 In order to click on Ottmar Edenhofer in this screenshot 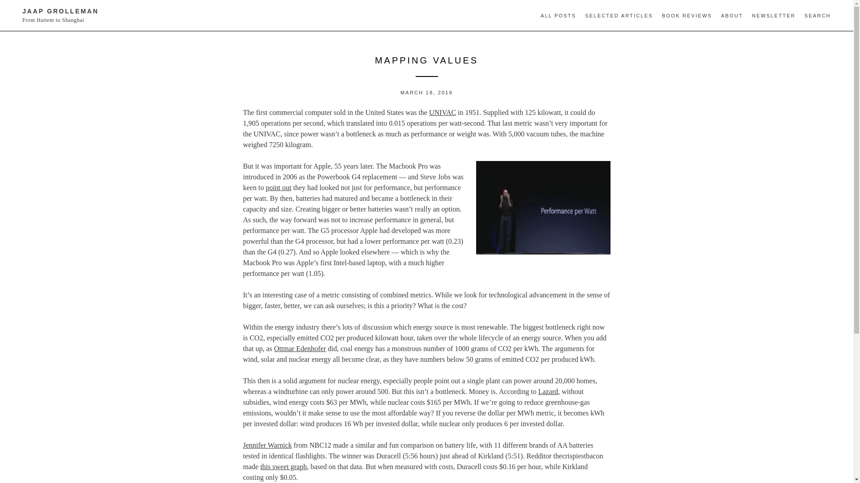, I will do `click(300, 349)`.